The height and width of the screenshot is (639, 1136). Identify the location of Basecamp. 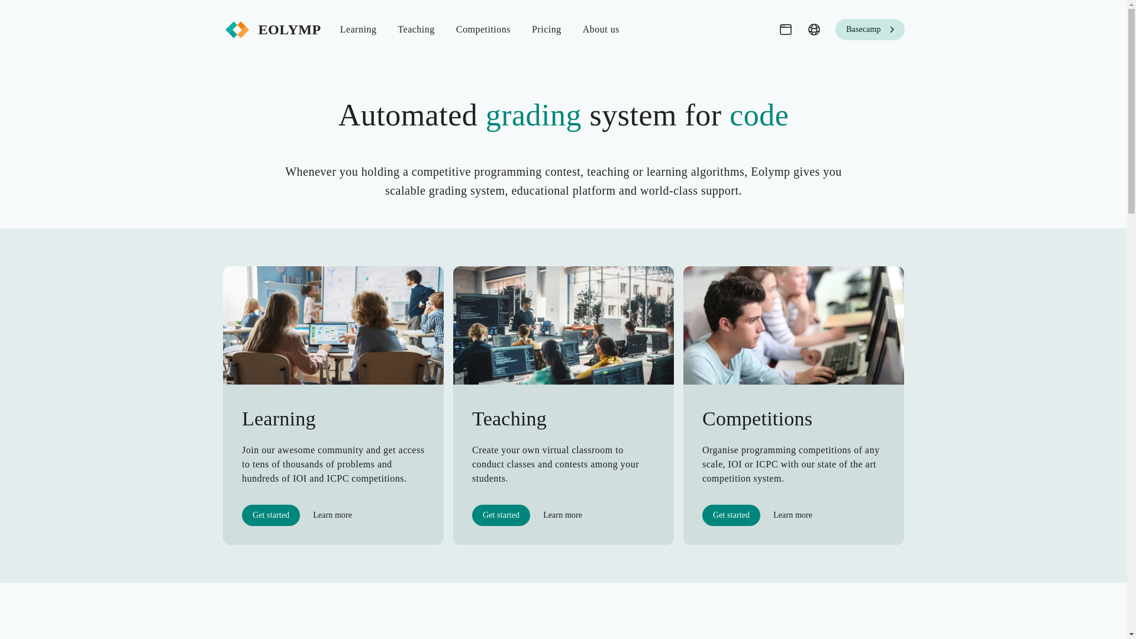
(870, 30).